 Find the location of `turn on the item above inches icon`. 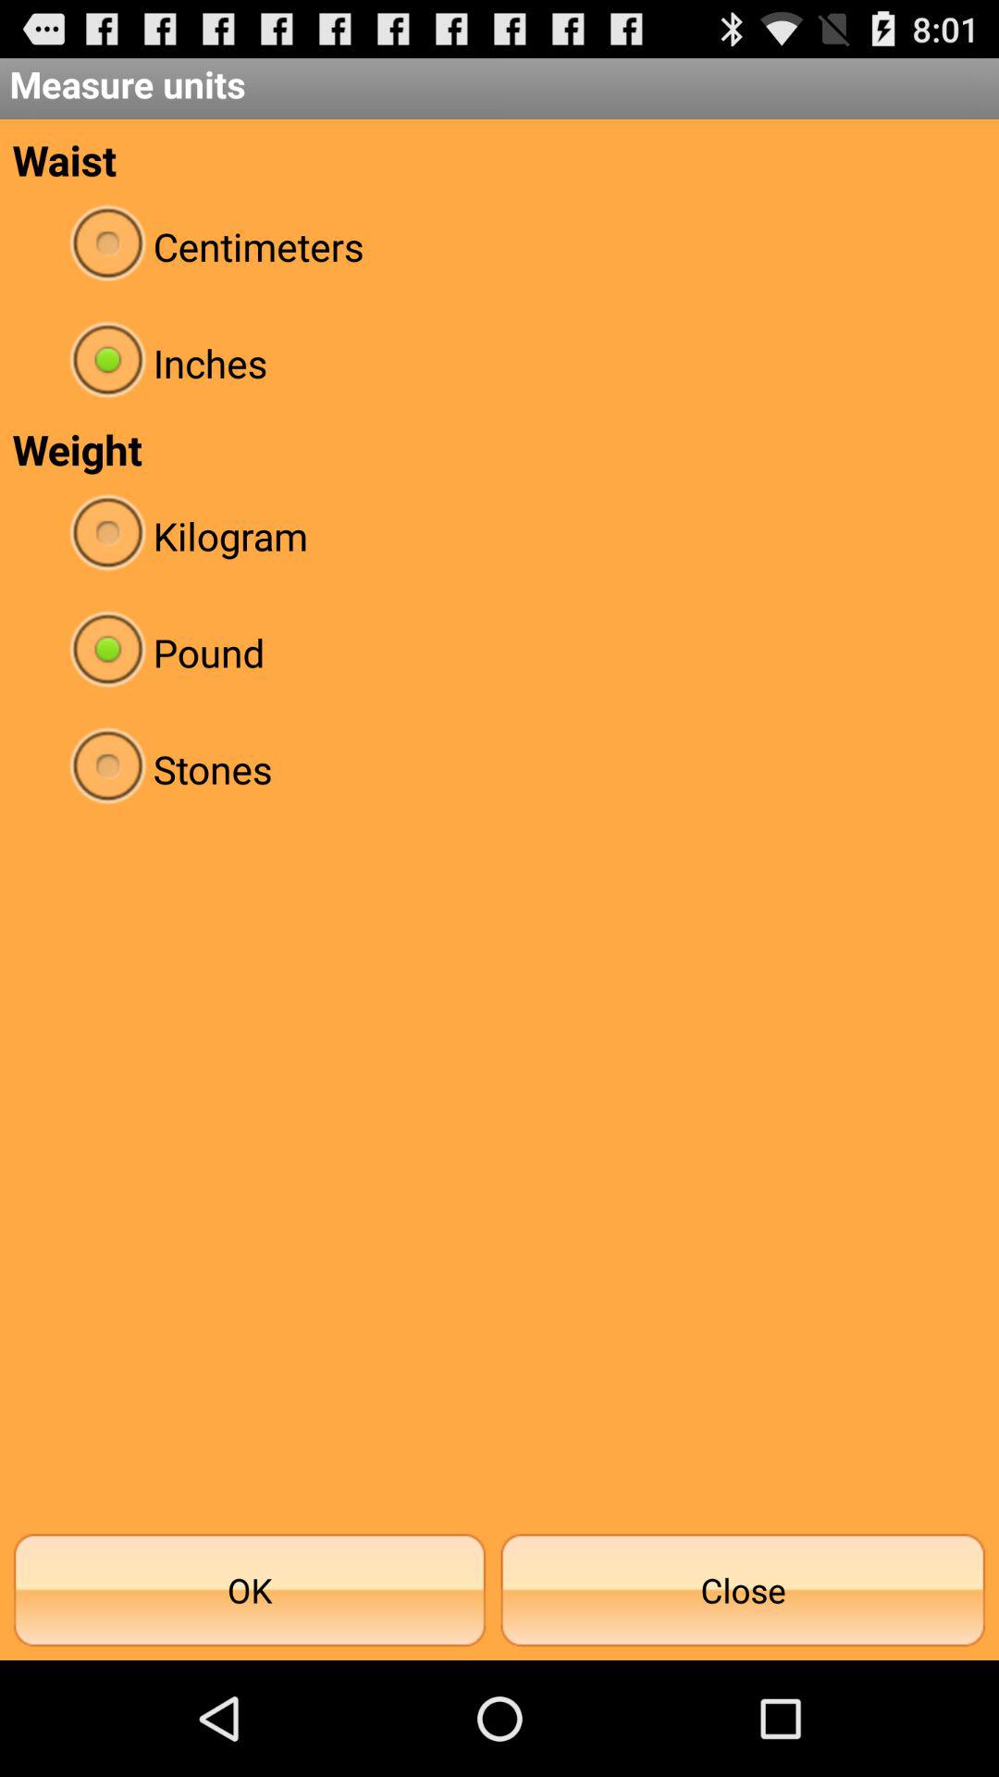

turn on the item above inches icon is located at coordinates (499, 246).